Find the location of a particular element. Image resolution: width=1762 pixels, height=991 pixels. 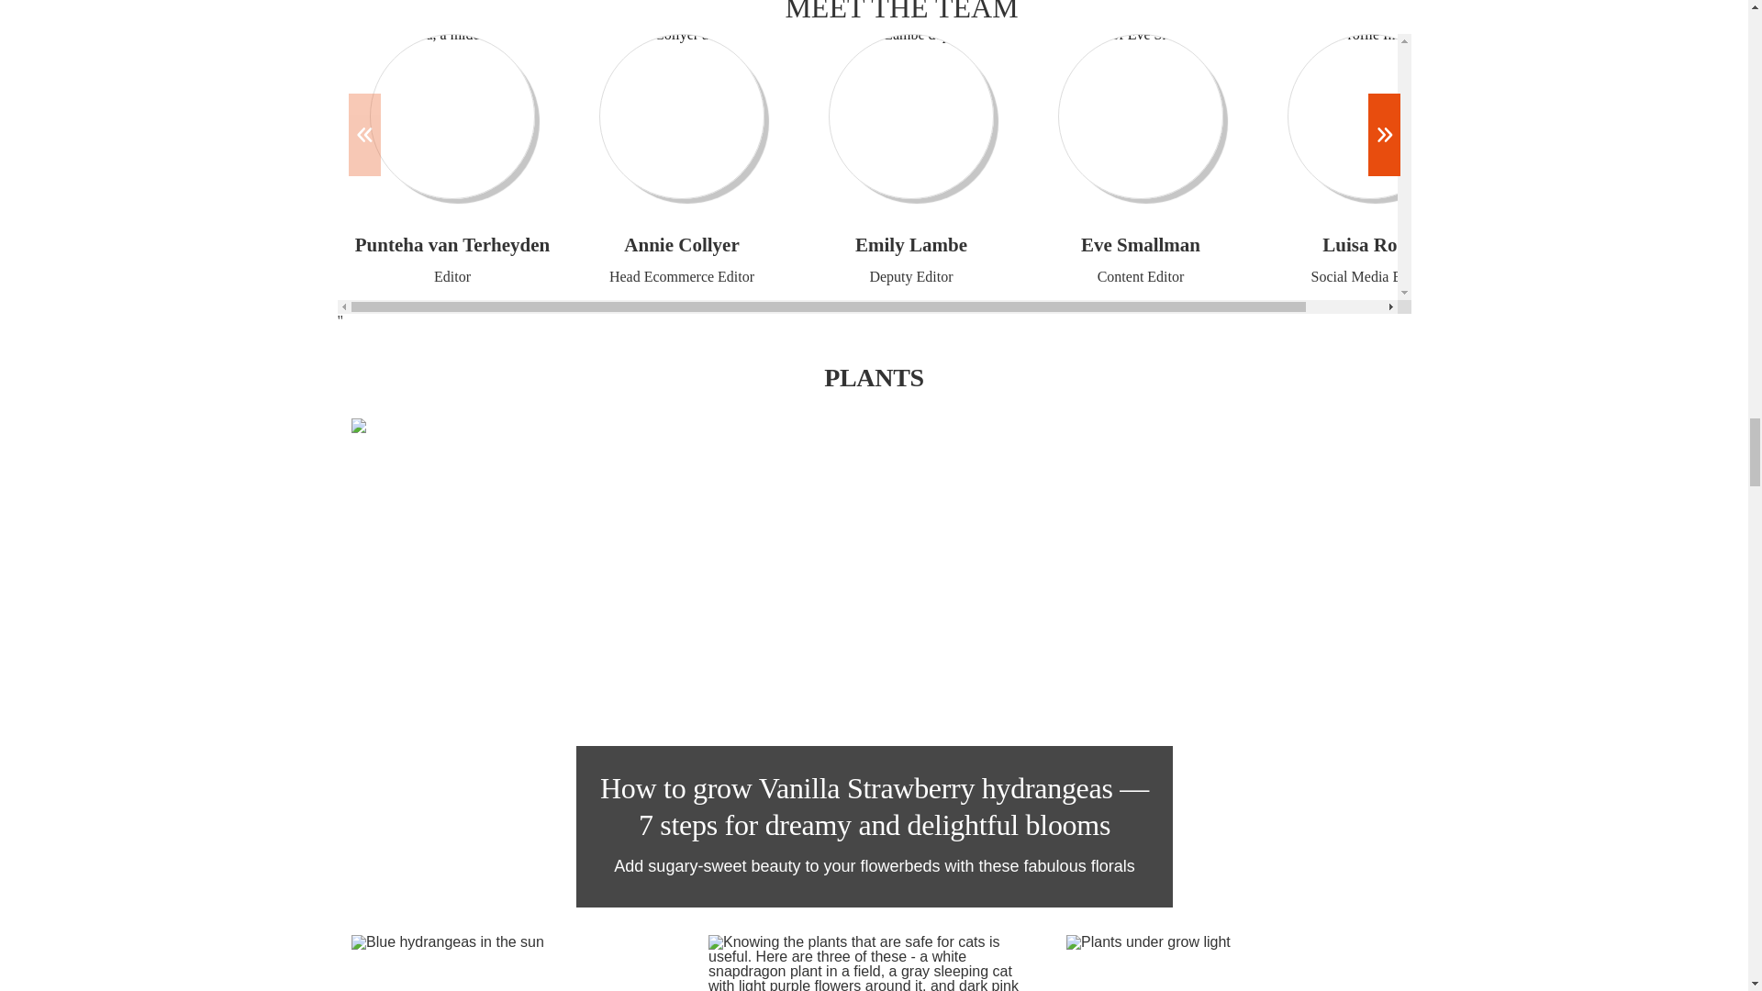

Annie Collyer is located at coordinates (681, 116).